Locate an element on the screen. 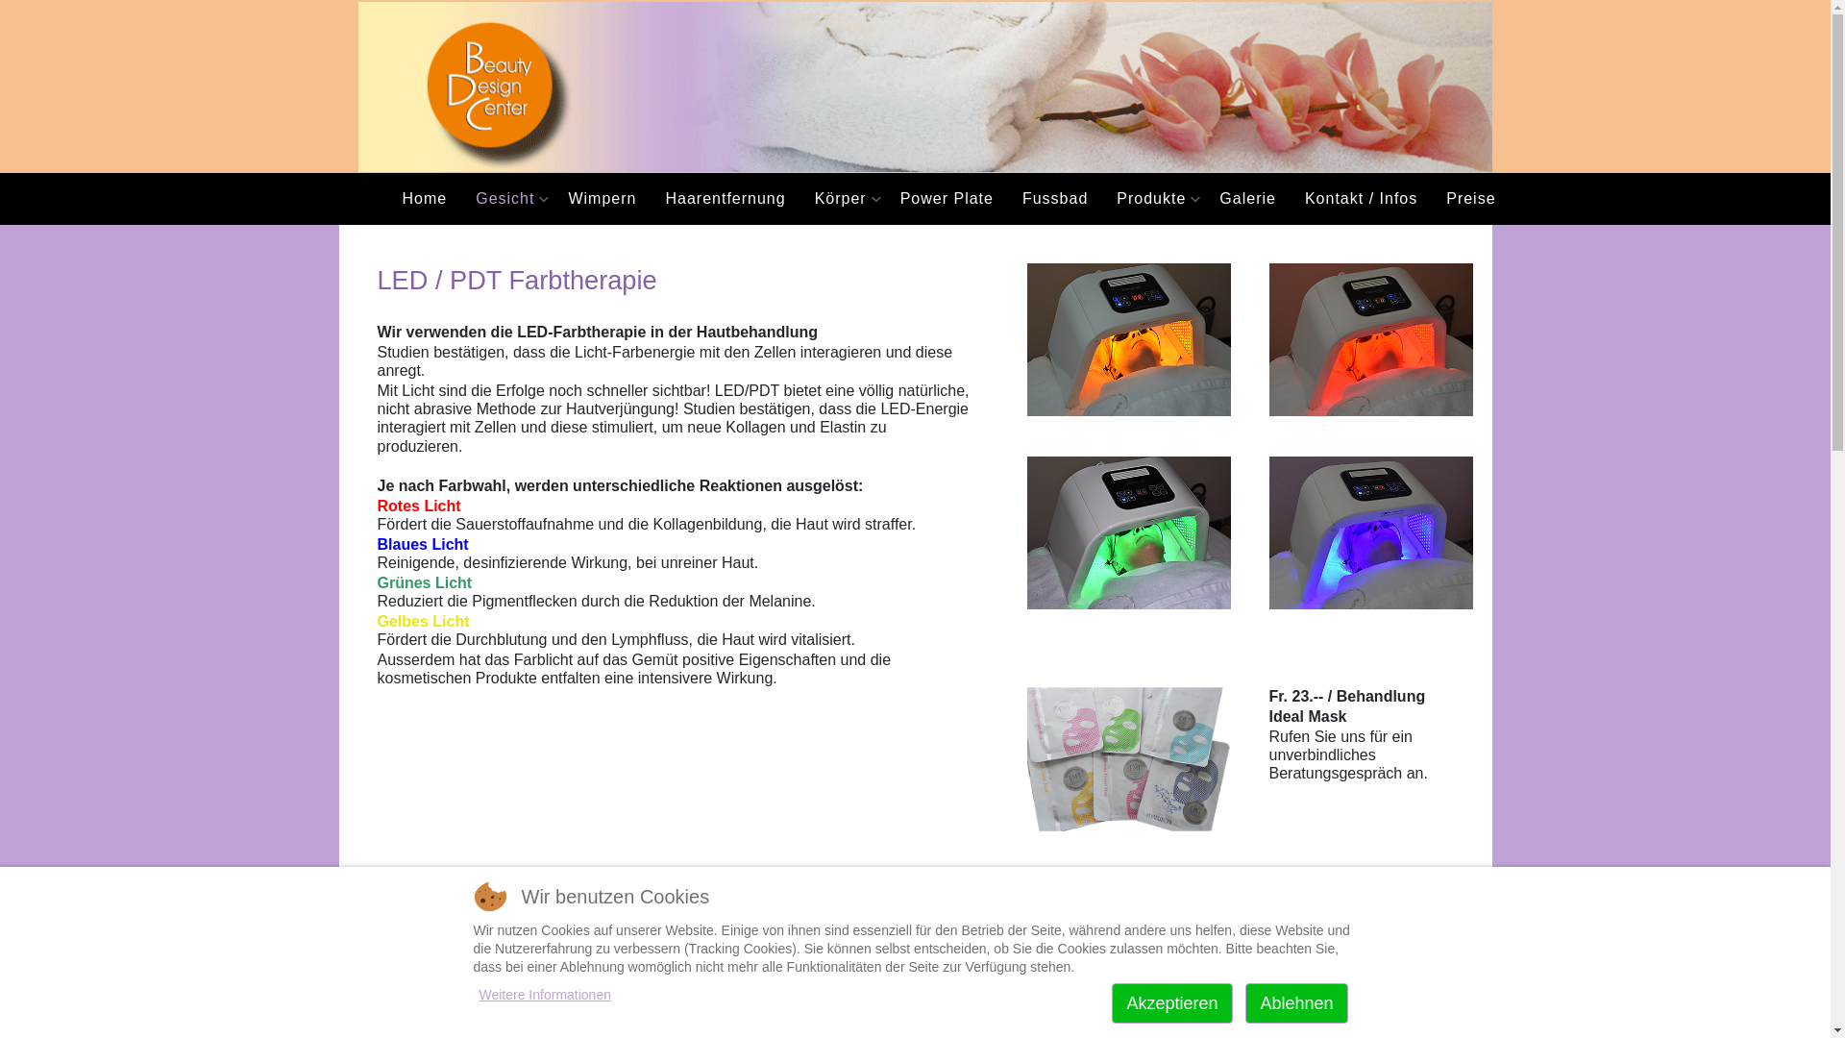 The image size is (1845, 1038). Produkte is located at coordinates (1153, 199).